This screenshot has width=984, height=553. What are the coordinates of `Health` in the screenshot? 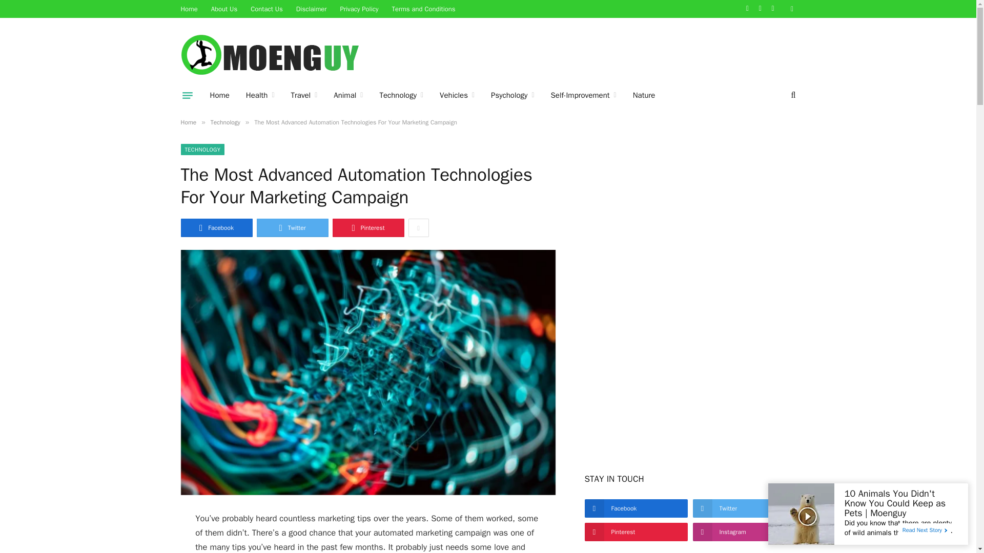 It's located at (260, 95).